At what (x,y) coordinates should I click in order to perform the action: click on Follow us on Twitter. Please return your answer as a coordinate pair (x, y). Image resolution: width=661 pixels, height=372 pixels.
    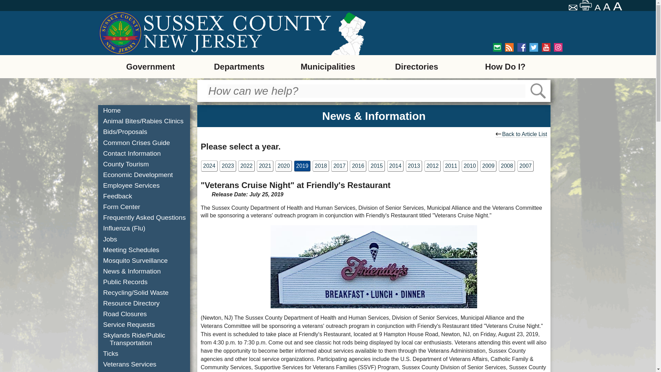
    Looking at the image, I should click on (534, 48).